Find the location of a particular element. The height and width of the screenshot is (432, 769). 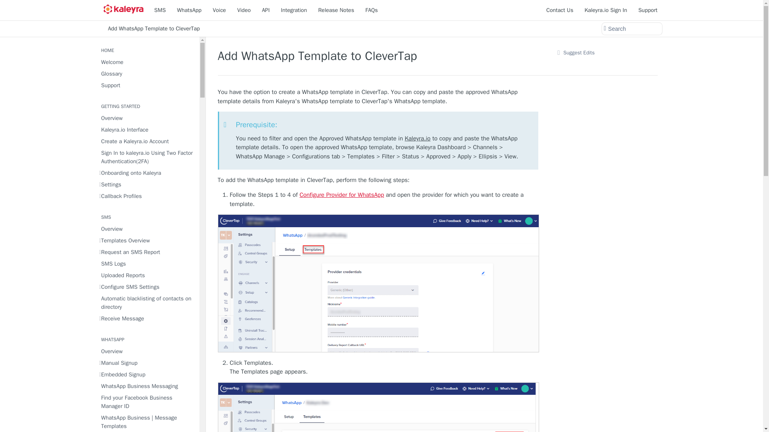

SMS is located at coordinates (160, 10).